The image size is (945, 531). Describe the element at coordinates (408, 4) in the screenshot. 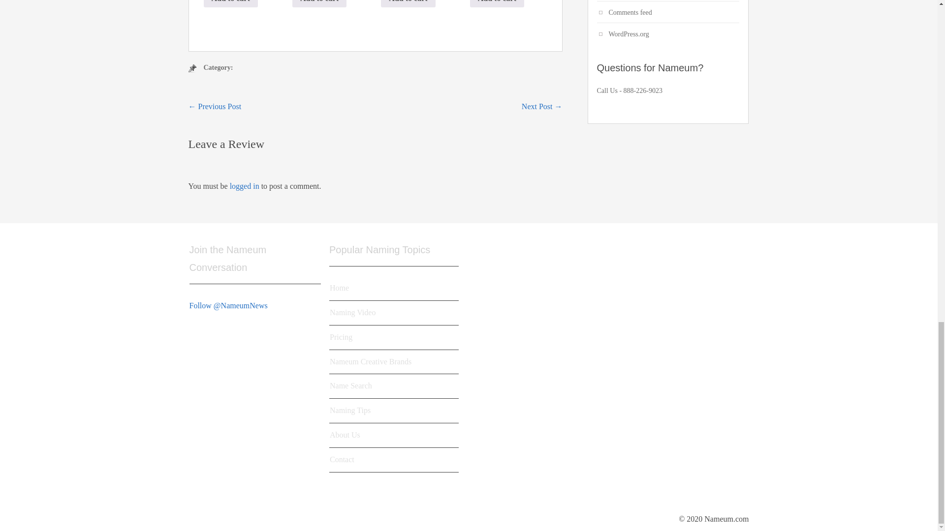

I see `Add to cart` at that location.